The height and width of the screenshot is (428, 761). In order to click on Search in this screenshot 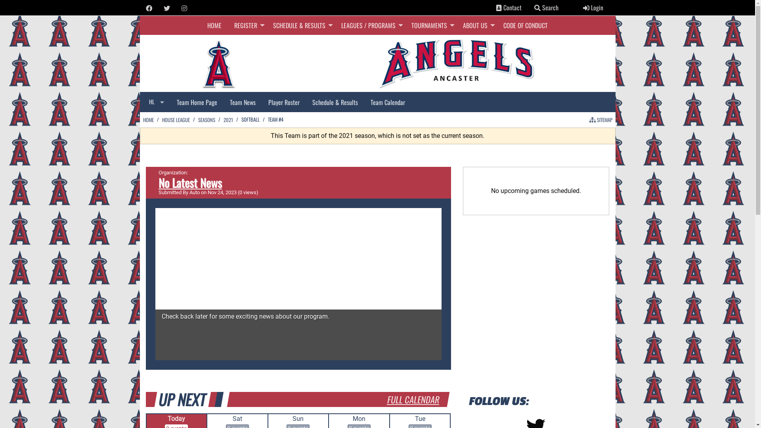, I will do `click(537, 8)`.